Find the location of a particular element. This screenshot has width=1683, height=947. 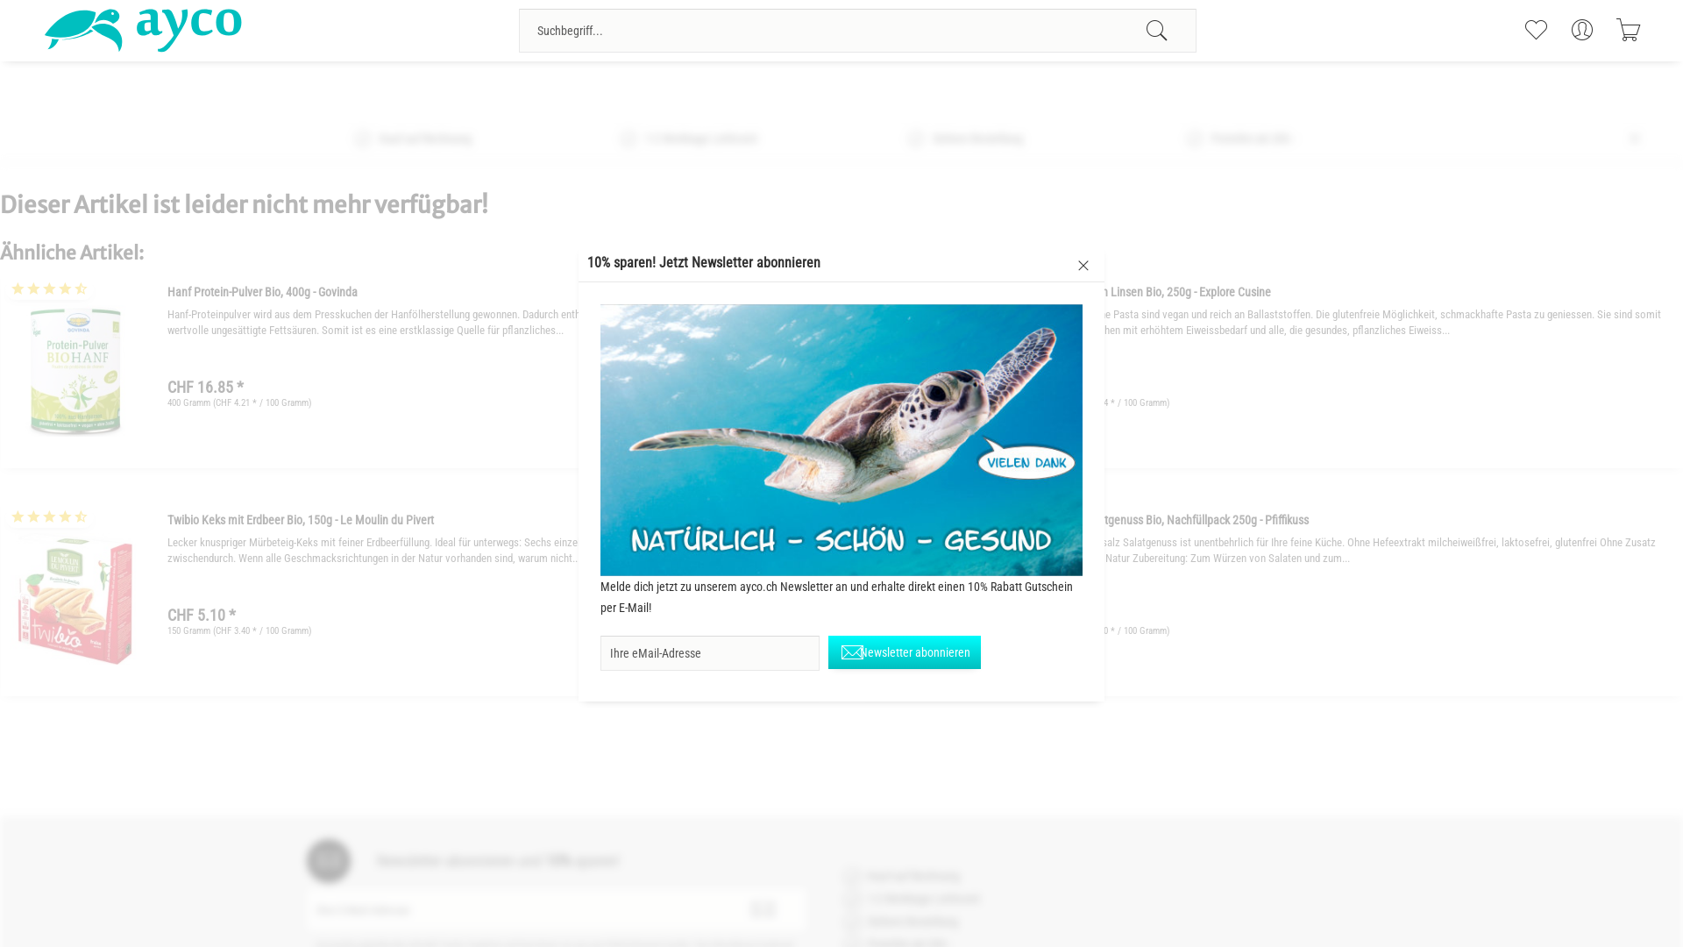

Neu is located at coordinates (1208, 86).